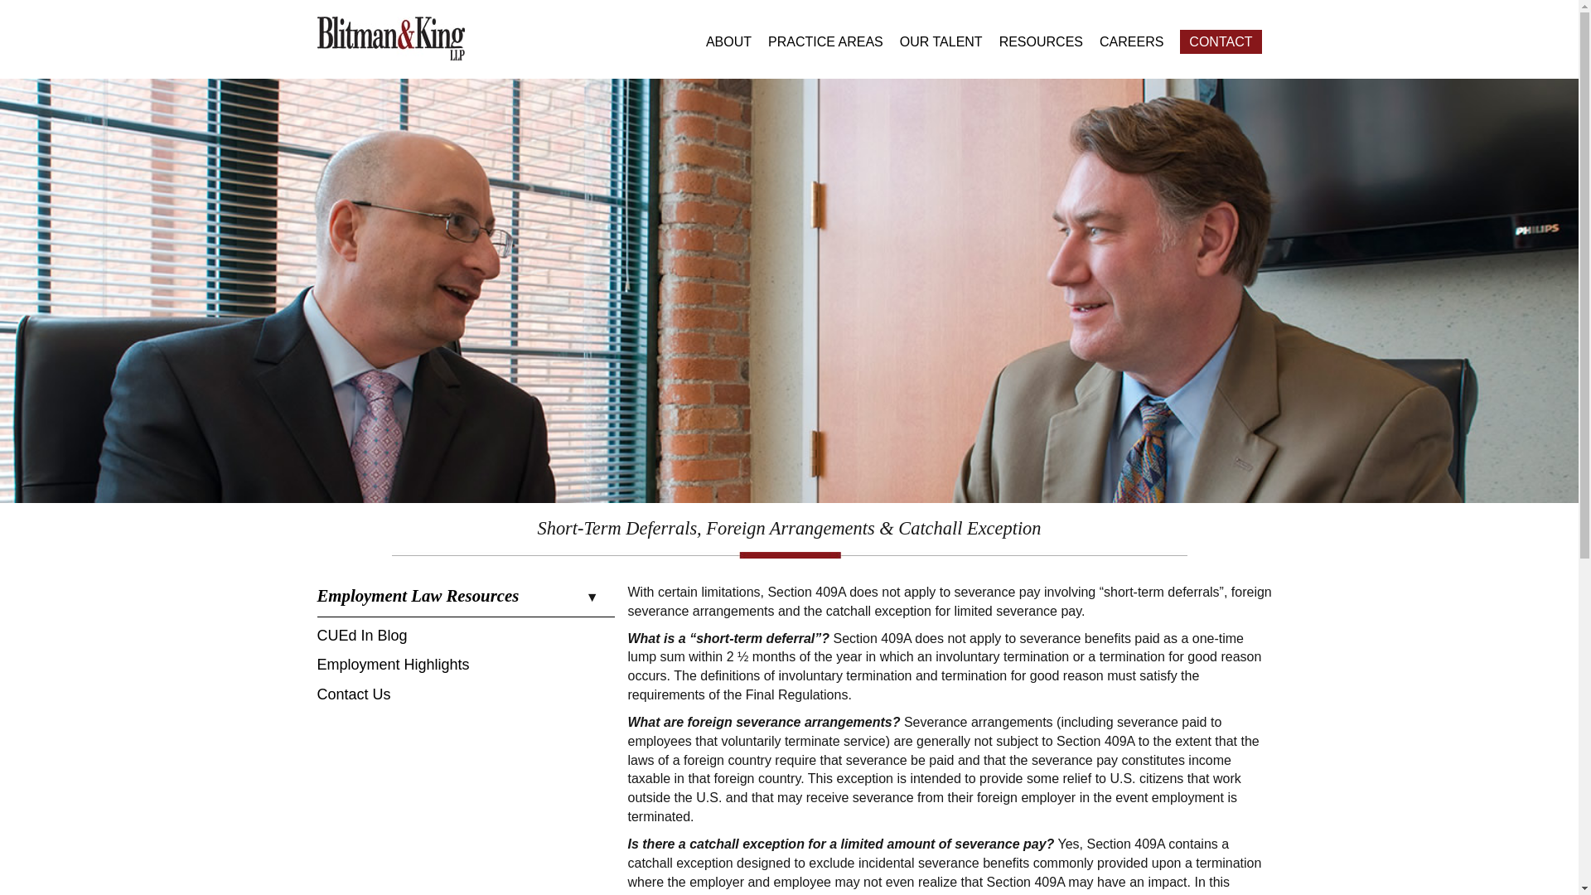 Image resolution: width=1591 pixels, height=895 pixels. Describe the element at coordinates (728, 41) in the screenshot. I see `ABOUT` at that location.